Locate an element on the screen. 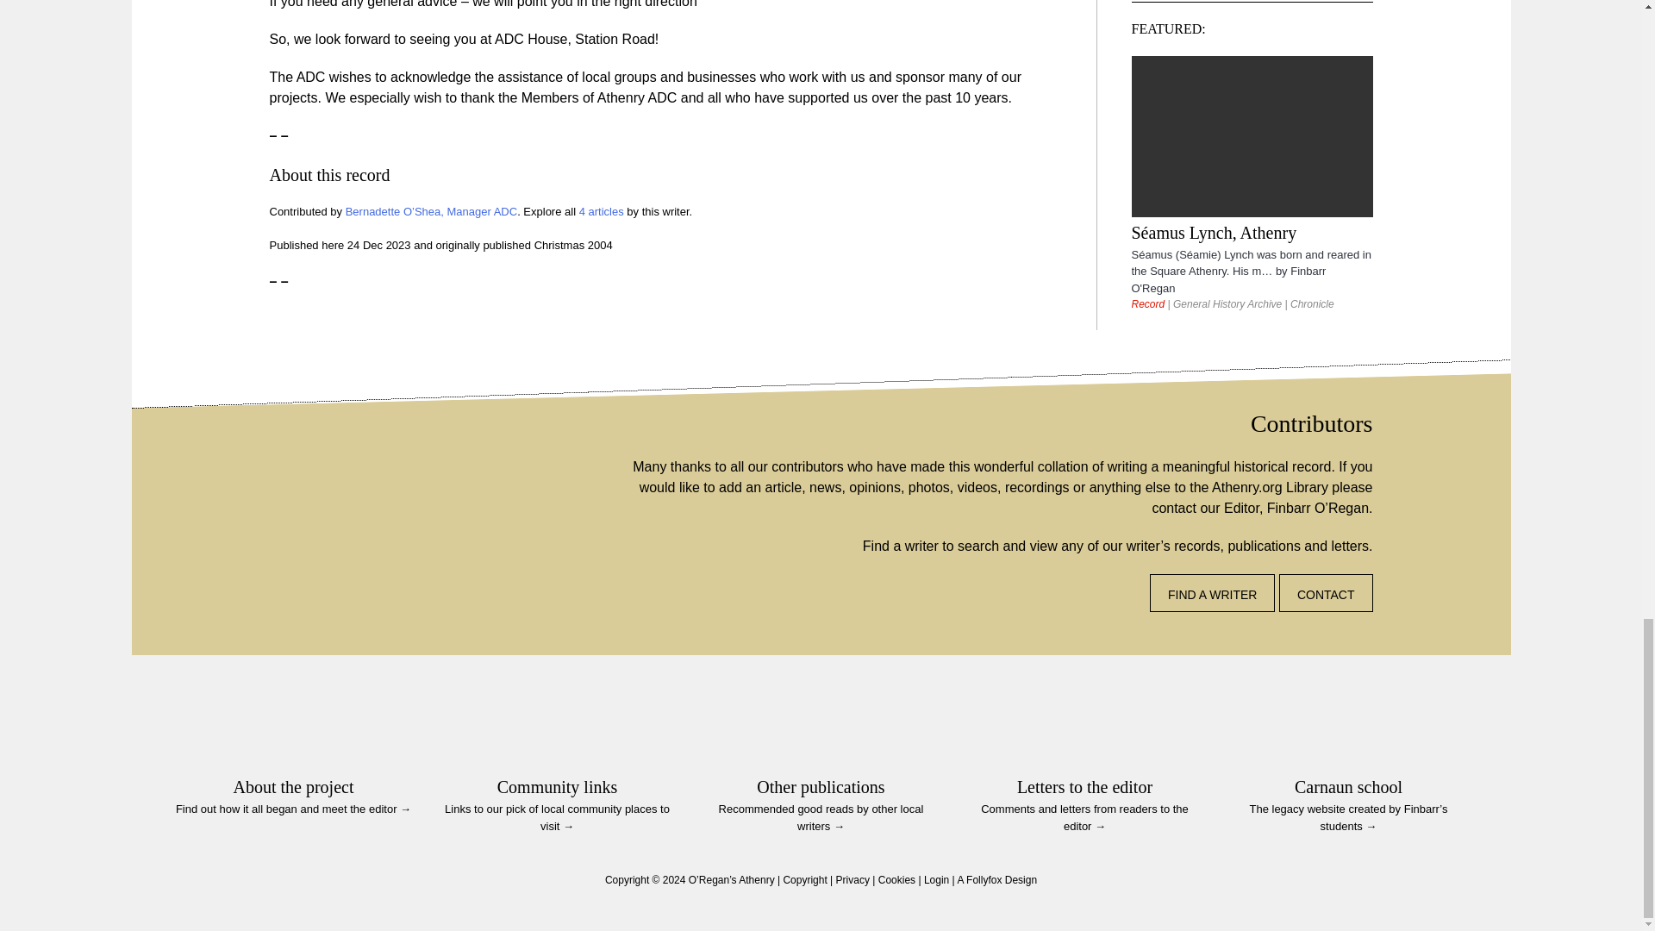 This screenshot has width=1655, height=931. Copyright is located at coordinates (804, 880).